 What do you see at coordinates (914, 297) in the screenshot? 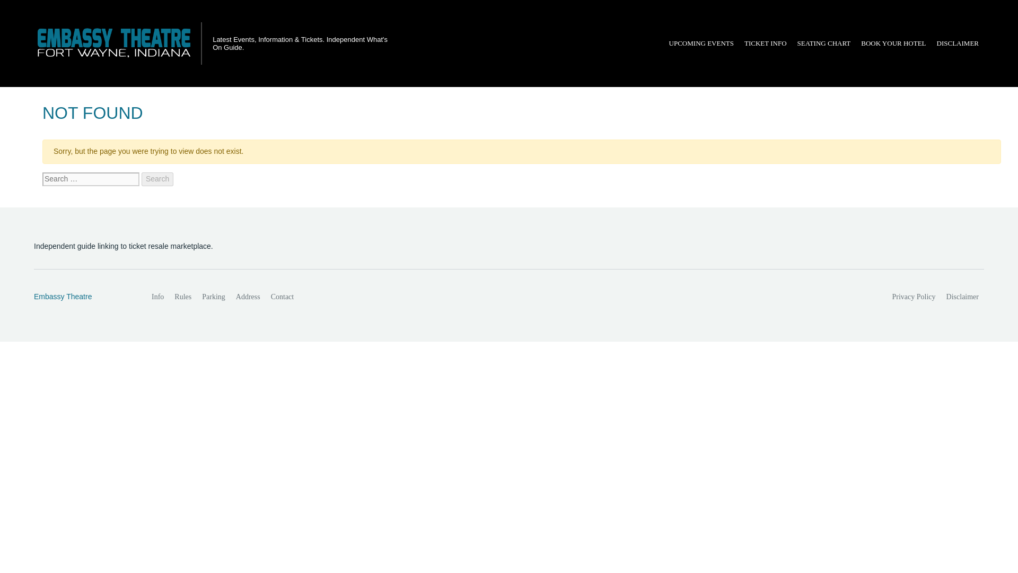
I see `Privacy Policy` at bounding box center [914, 297].